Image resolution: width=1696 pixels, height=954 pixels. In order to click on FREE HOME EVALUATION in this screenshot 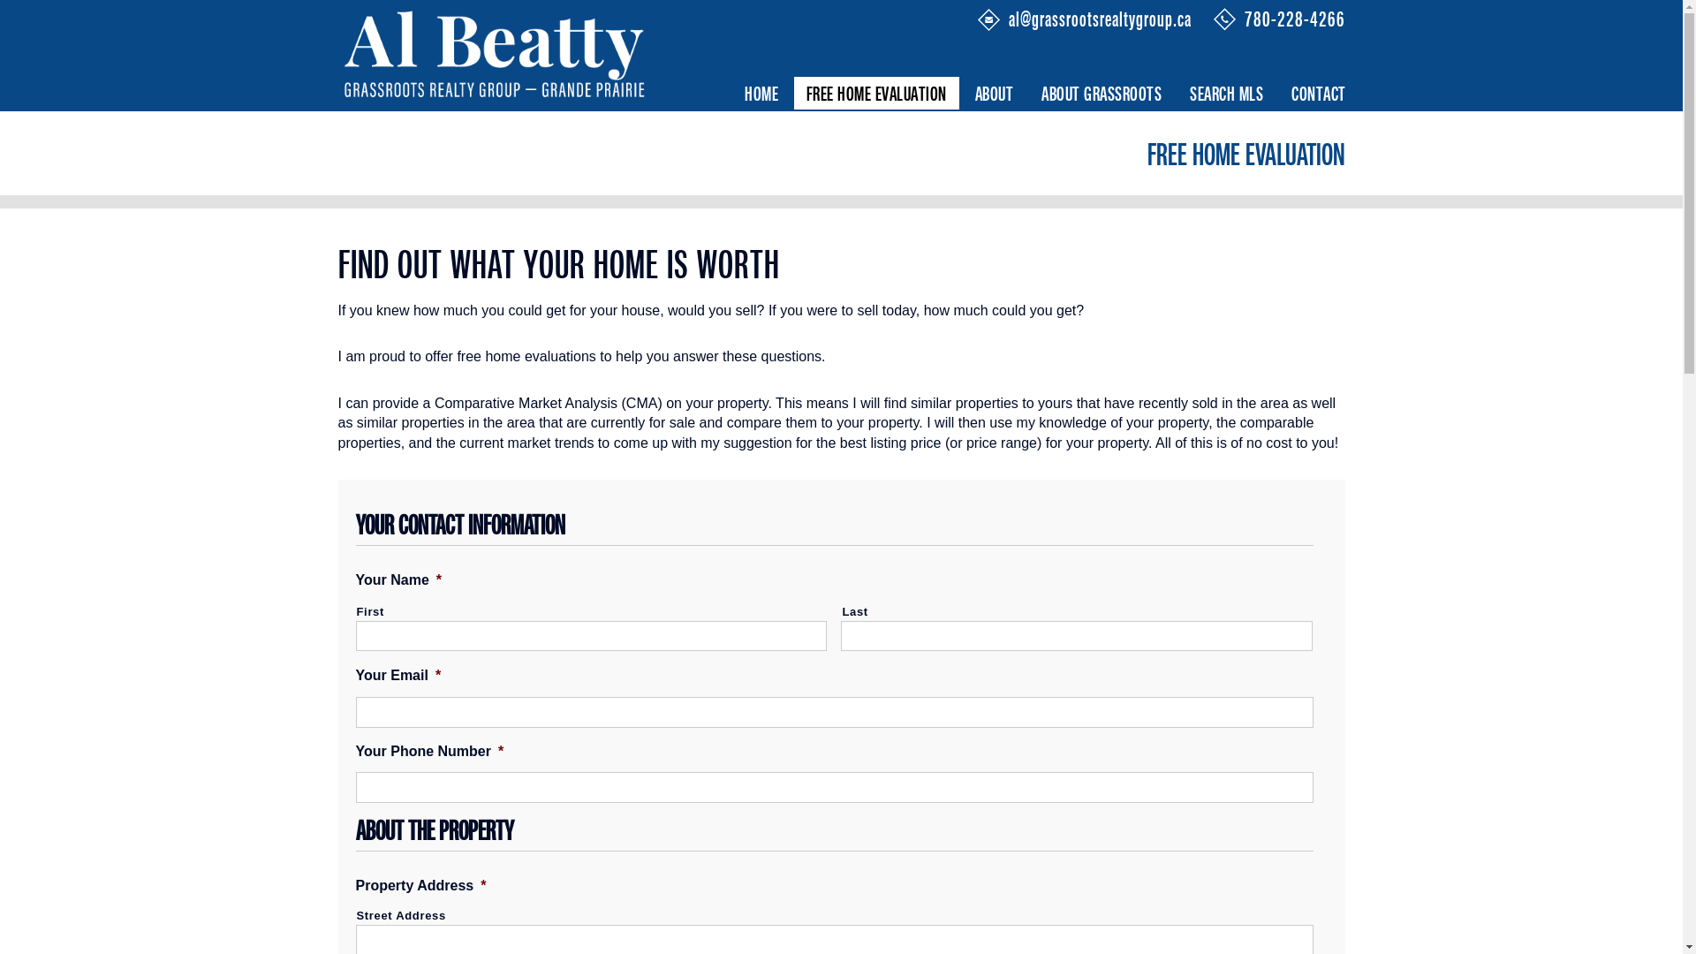, I will do `click(876, 94)`.